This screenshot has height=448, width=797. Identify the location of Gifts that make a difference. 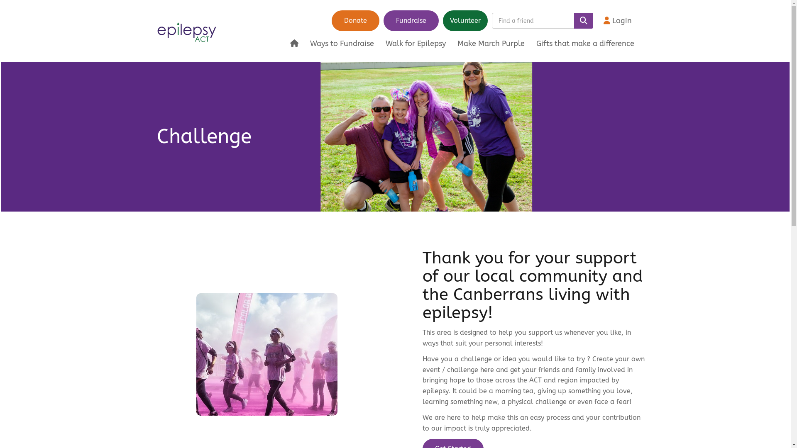
(585, 44).